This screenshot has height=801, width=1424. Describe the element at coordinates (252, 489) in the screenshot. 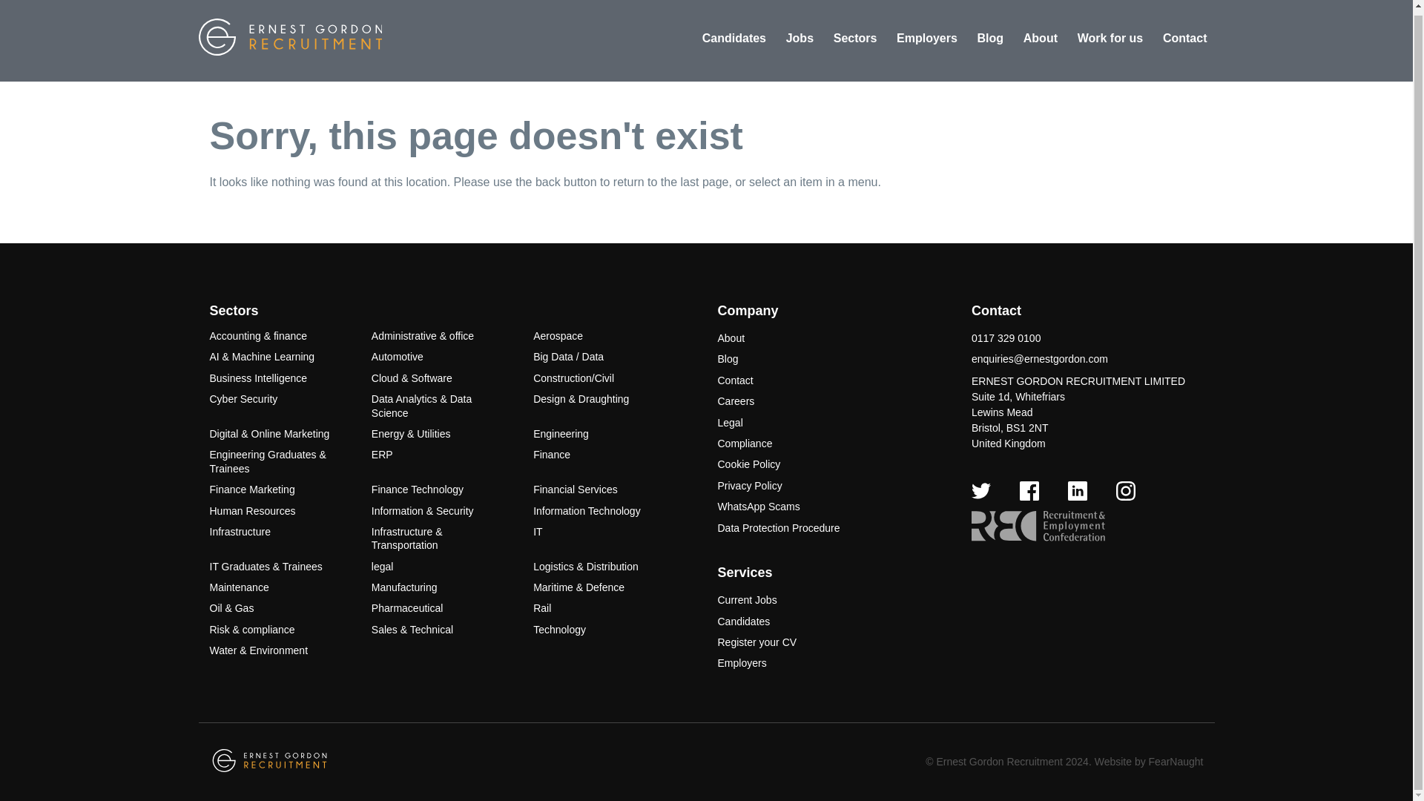

I see `Finance Marketing` at that location.